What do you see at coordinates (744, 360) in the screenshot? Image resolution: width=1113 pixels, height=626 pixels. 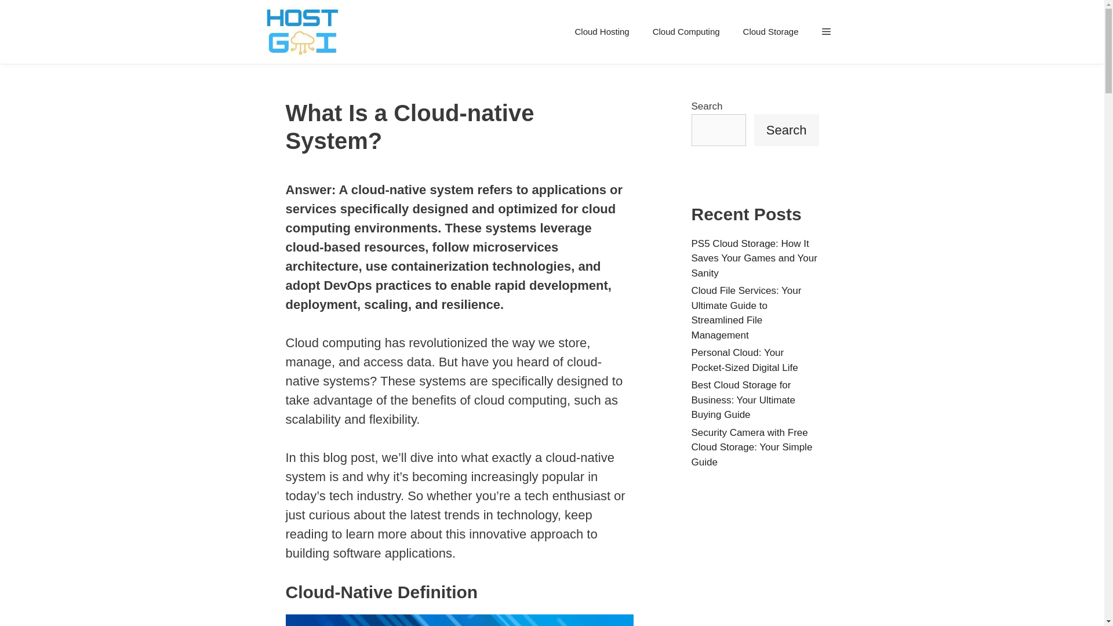 I see `Personal Cloud: Your Pocket-Sized Digital Life` at bounding box center [744, 360].